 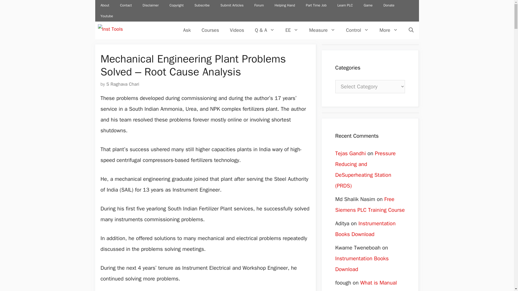 I want to click on Courses, so click(x=210, y=30).